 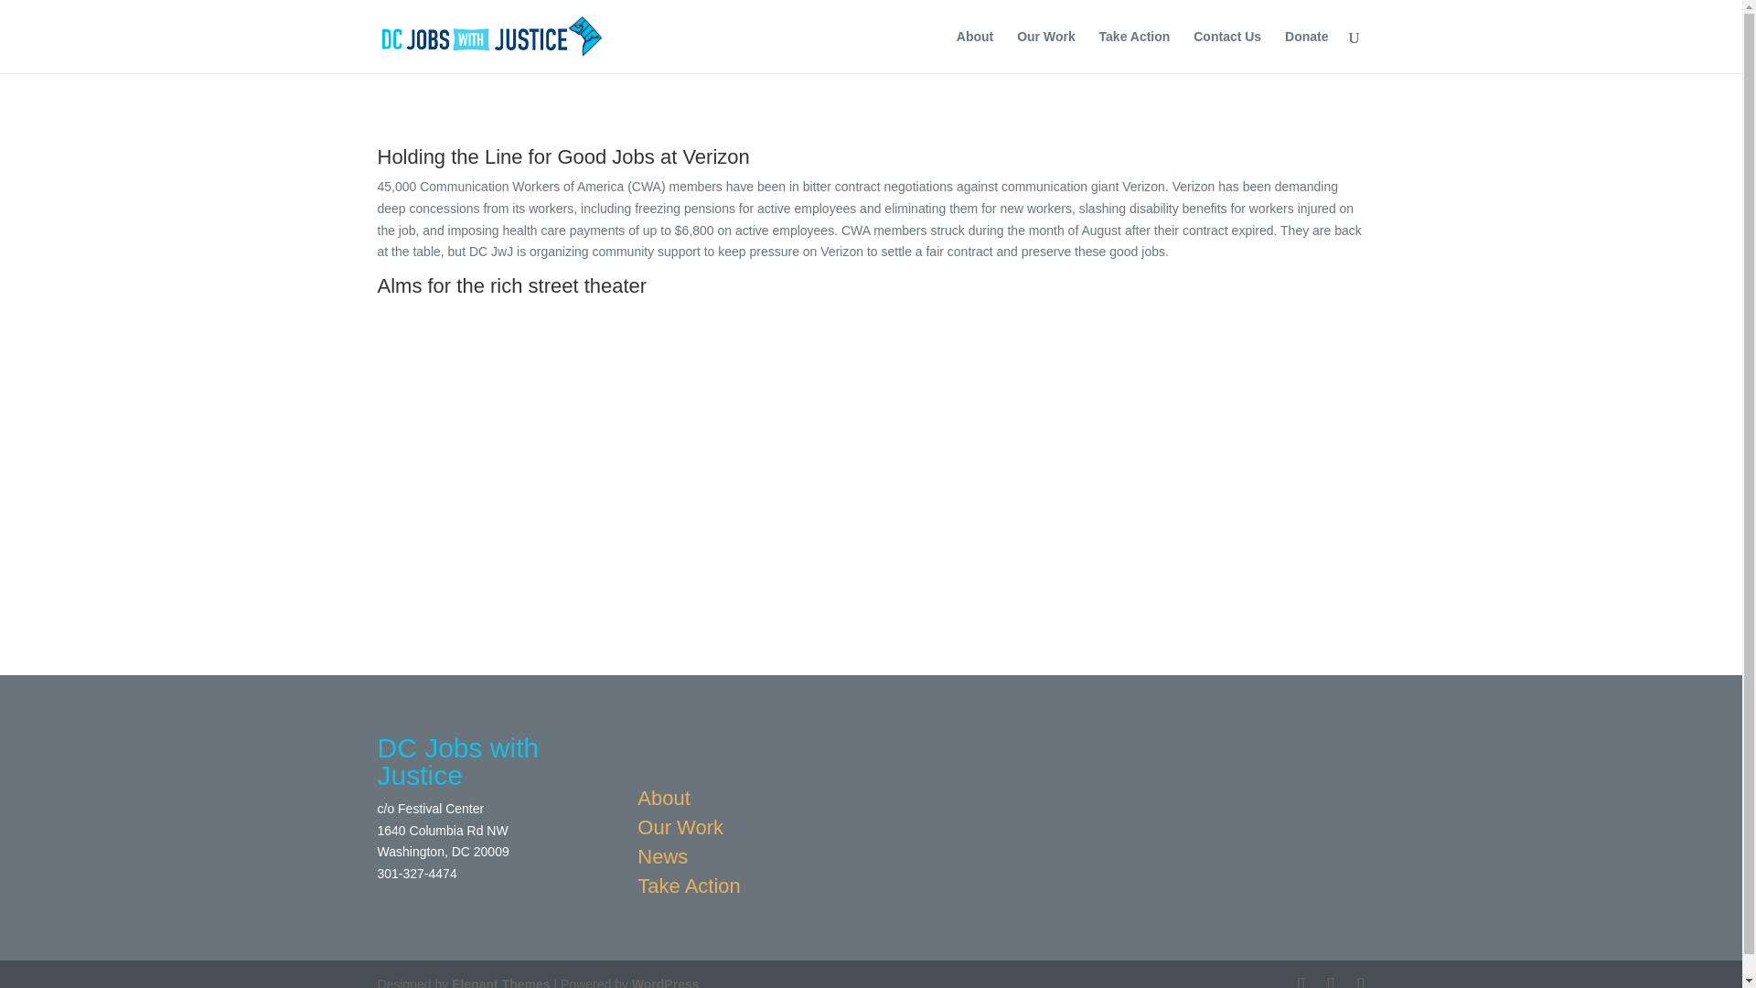 I want to click on Contact Us, so click(x=1227, y=51).